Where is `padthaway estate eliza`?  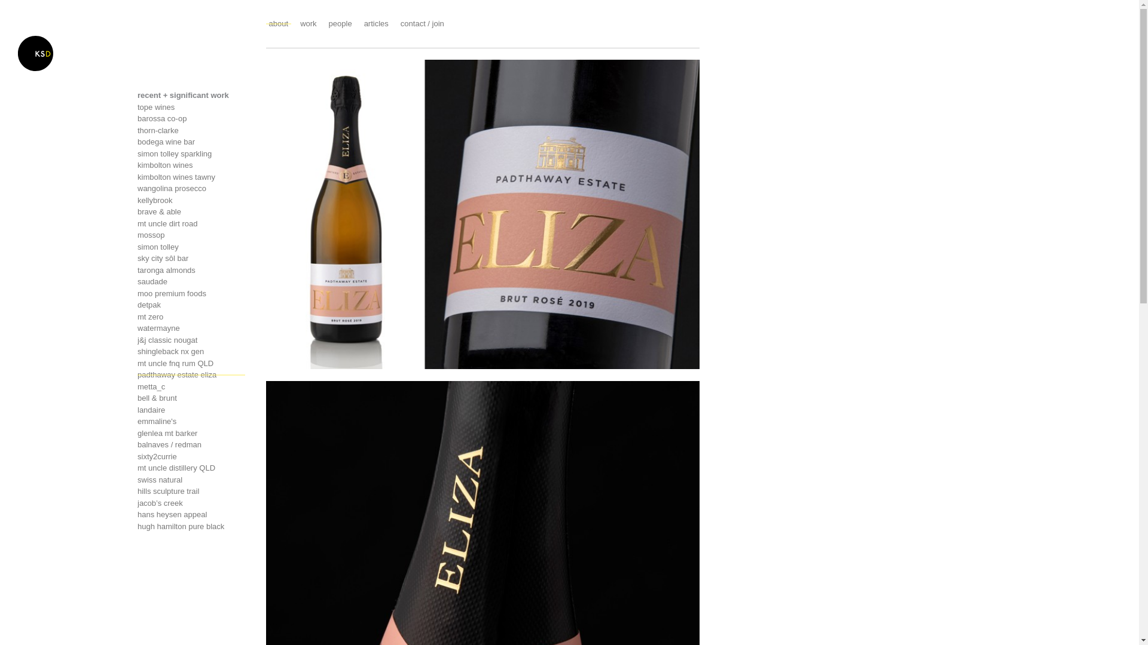
padthaway estate eliza is located at coordinates (191, 375).